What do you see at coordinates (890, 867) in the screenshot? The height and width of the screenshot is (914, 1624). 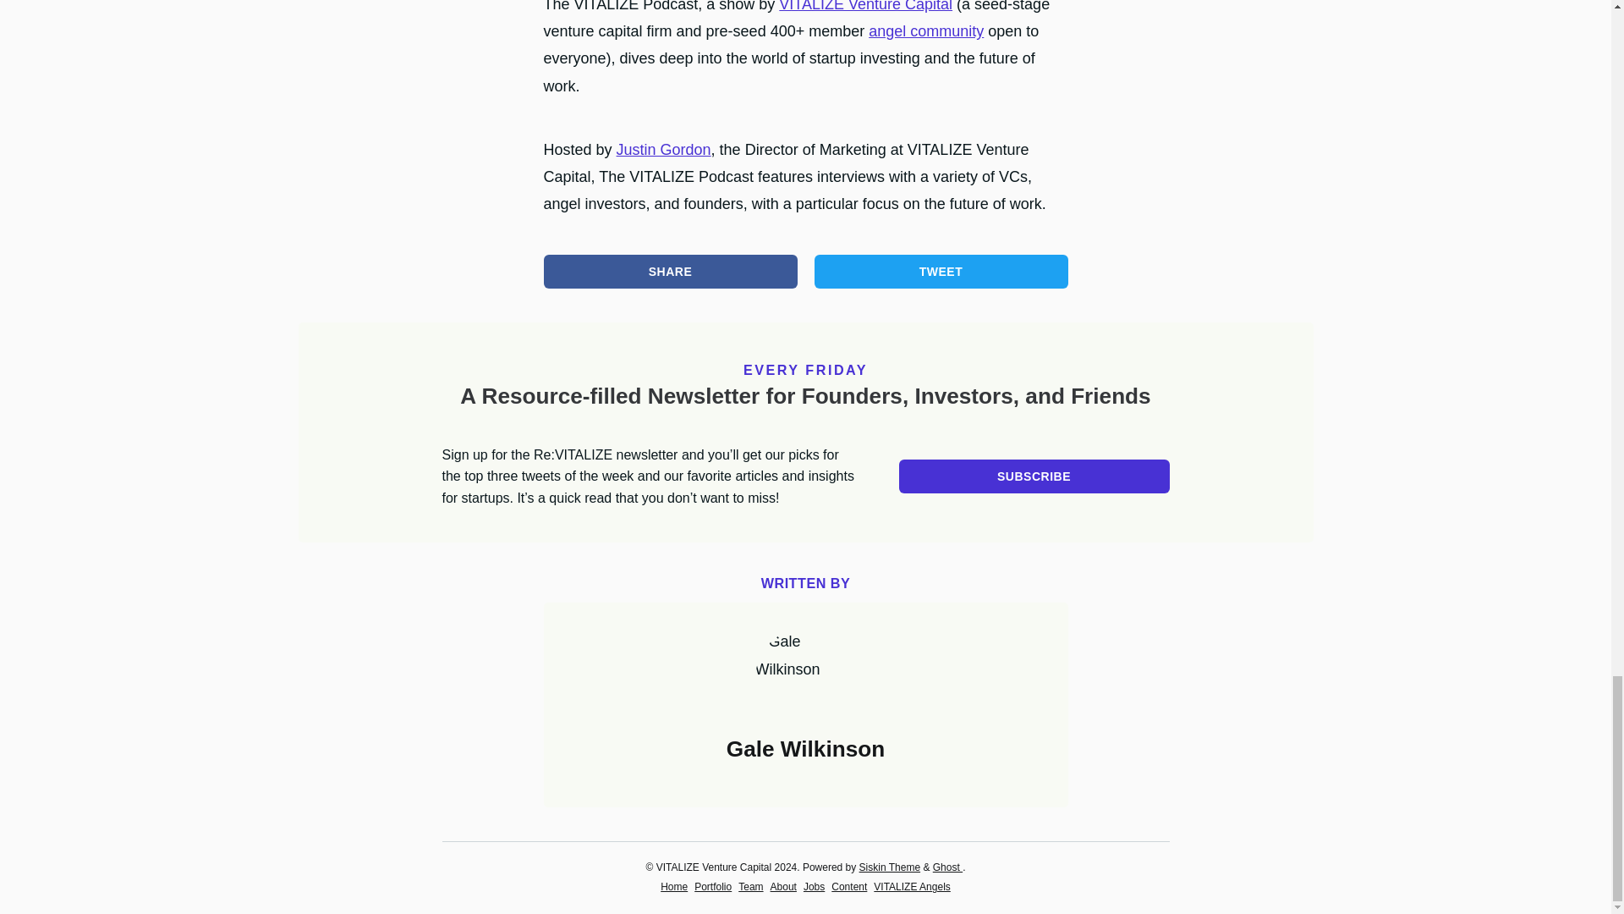 I see `Siskin Theme` at bounding box center [890, 867].